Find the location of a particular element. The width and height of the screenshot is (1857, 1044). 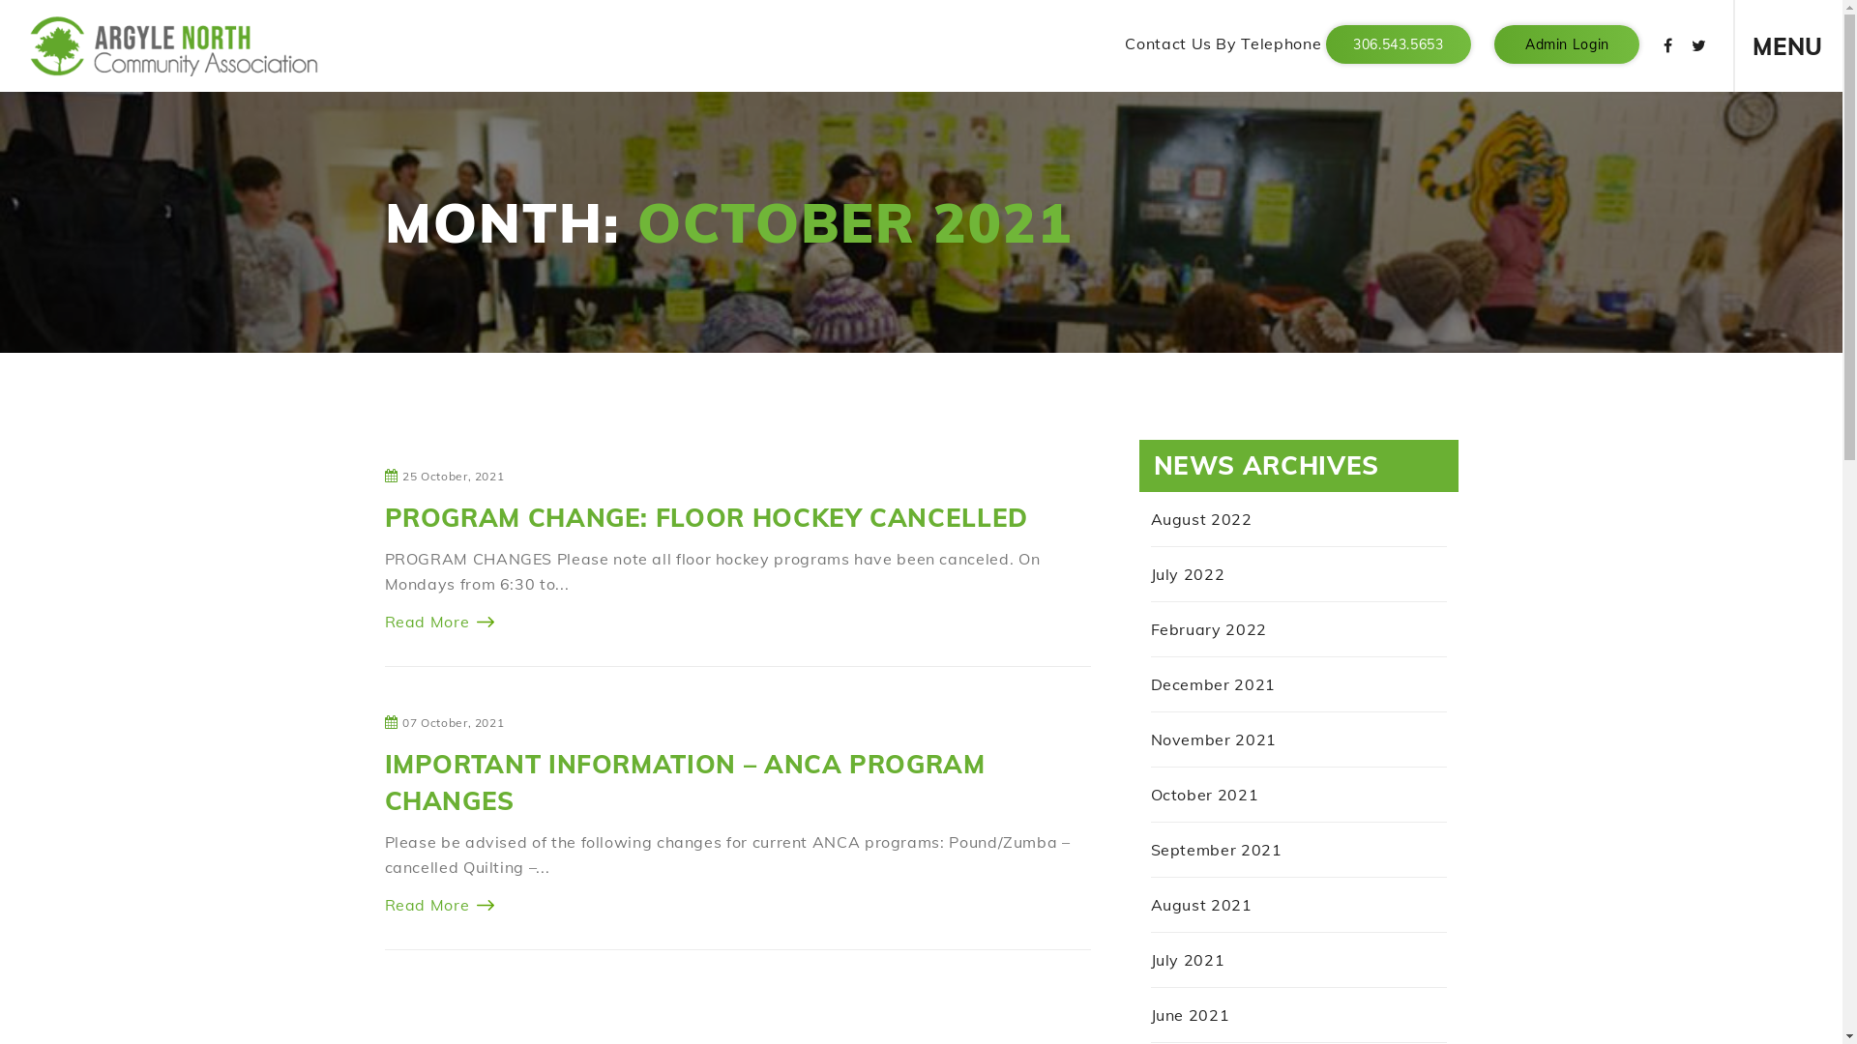

PROGRAM CHANGE: FLOOR HOCKEY CANCELLED is located at coordinates (706, 518).